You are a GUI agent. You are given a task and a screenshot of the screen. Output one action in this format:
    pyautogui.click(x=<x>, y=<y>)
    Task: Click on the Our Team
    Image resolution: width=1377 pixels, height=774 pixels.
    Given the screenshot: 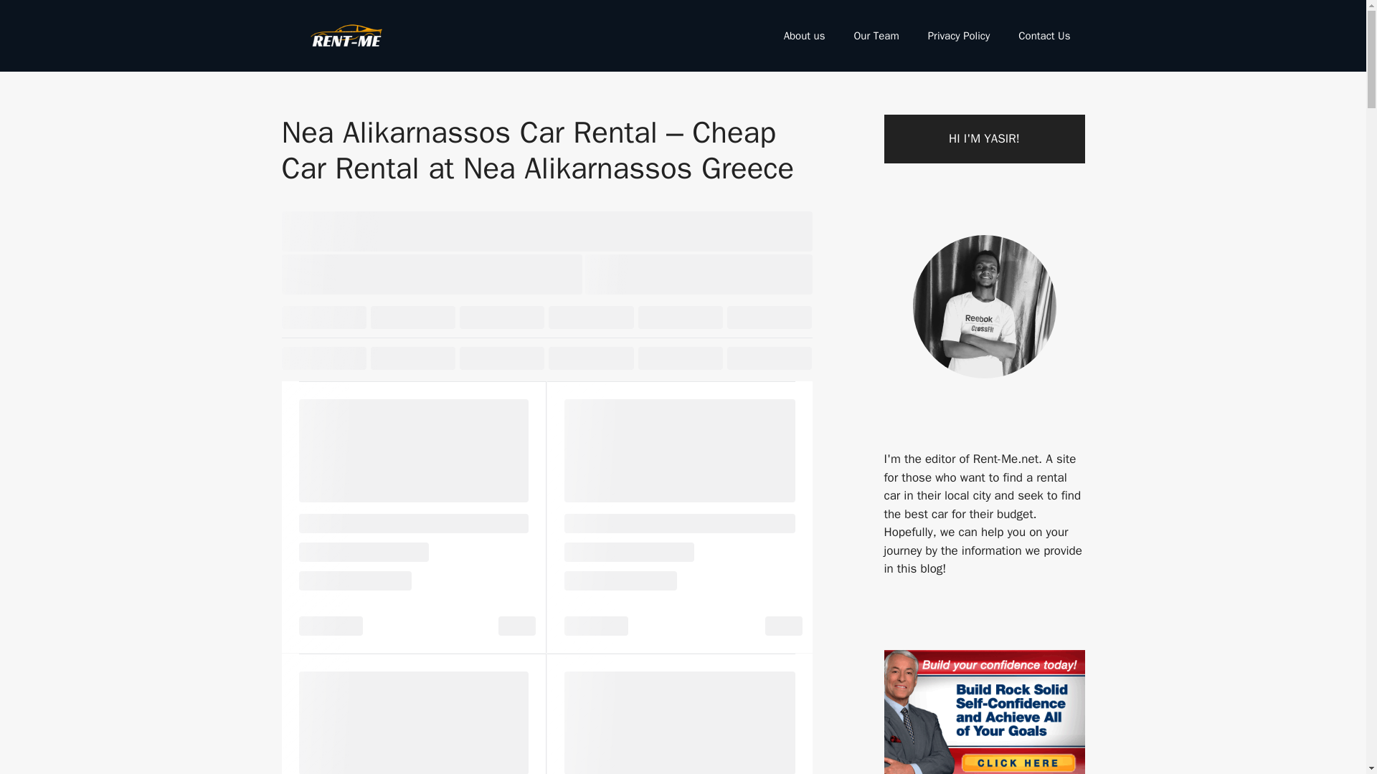 What is the action you would take?
    pyautogui.click(x=875, y=36)
    